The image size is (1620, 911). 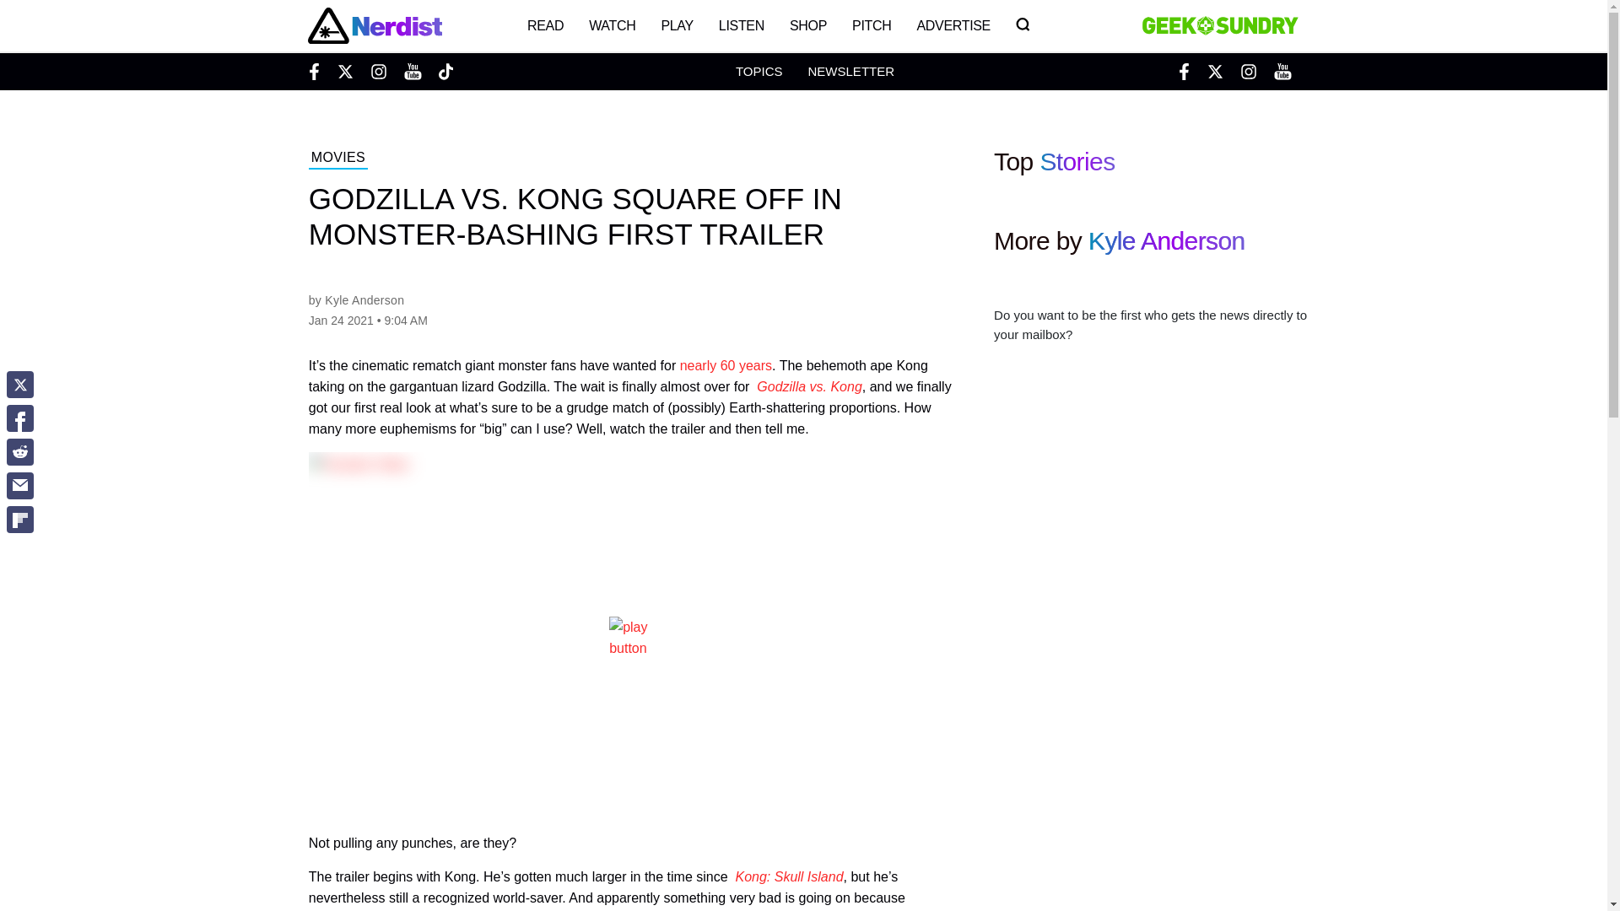 What do you see at coordinates (1215, 71) in the screenshot?
I see `Twitter Geek and Sundry` at bounding box center [1215, 71].